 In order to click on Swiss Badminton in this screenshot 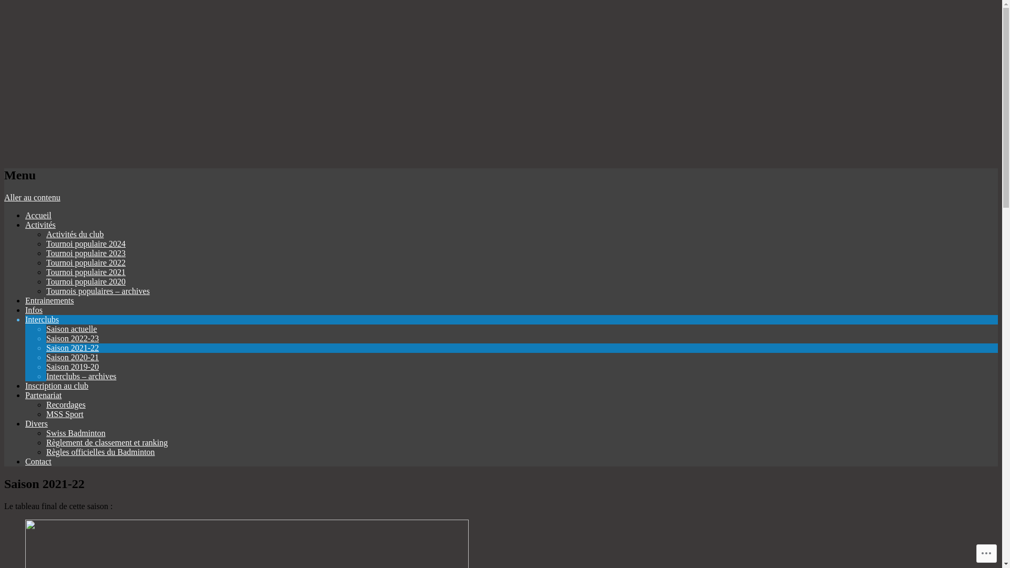, I will do `click(76, 433)`.